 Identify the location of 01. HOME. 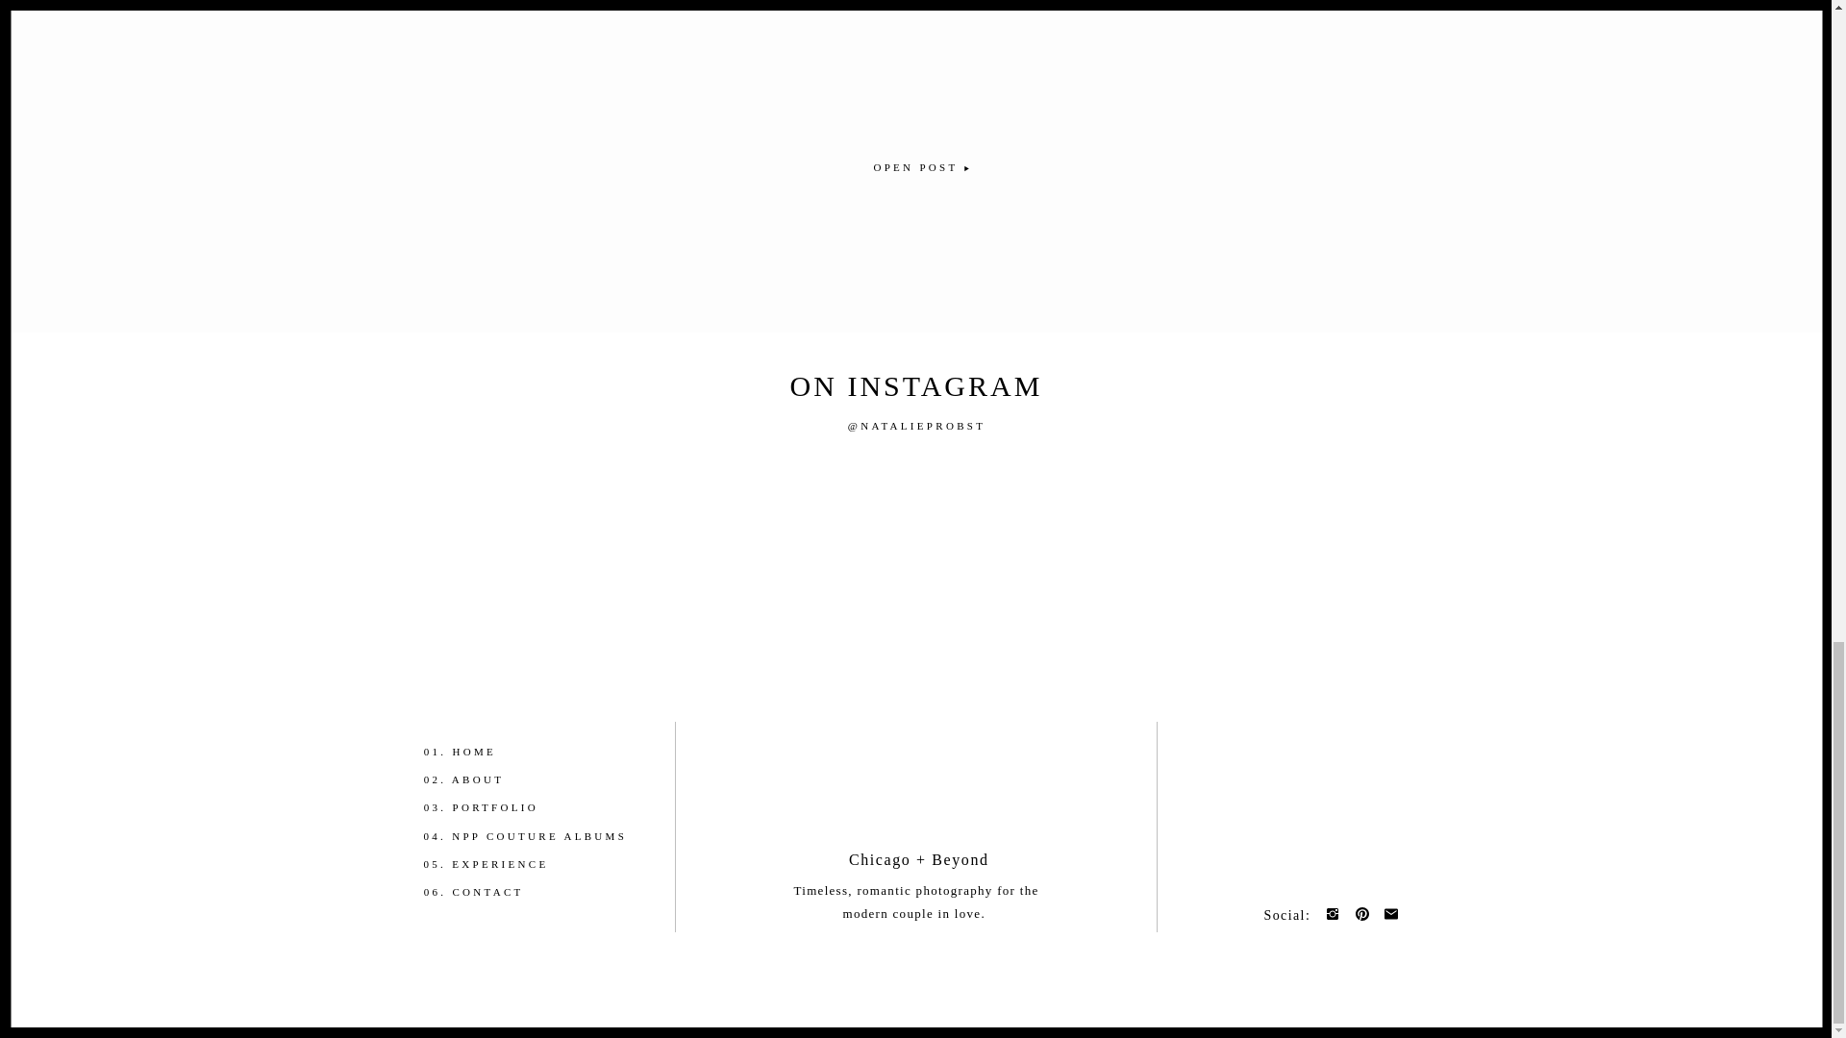
(504, 752).